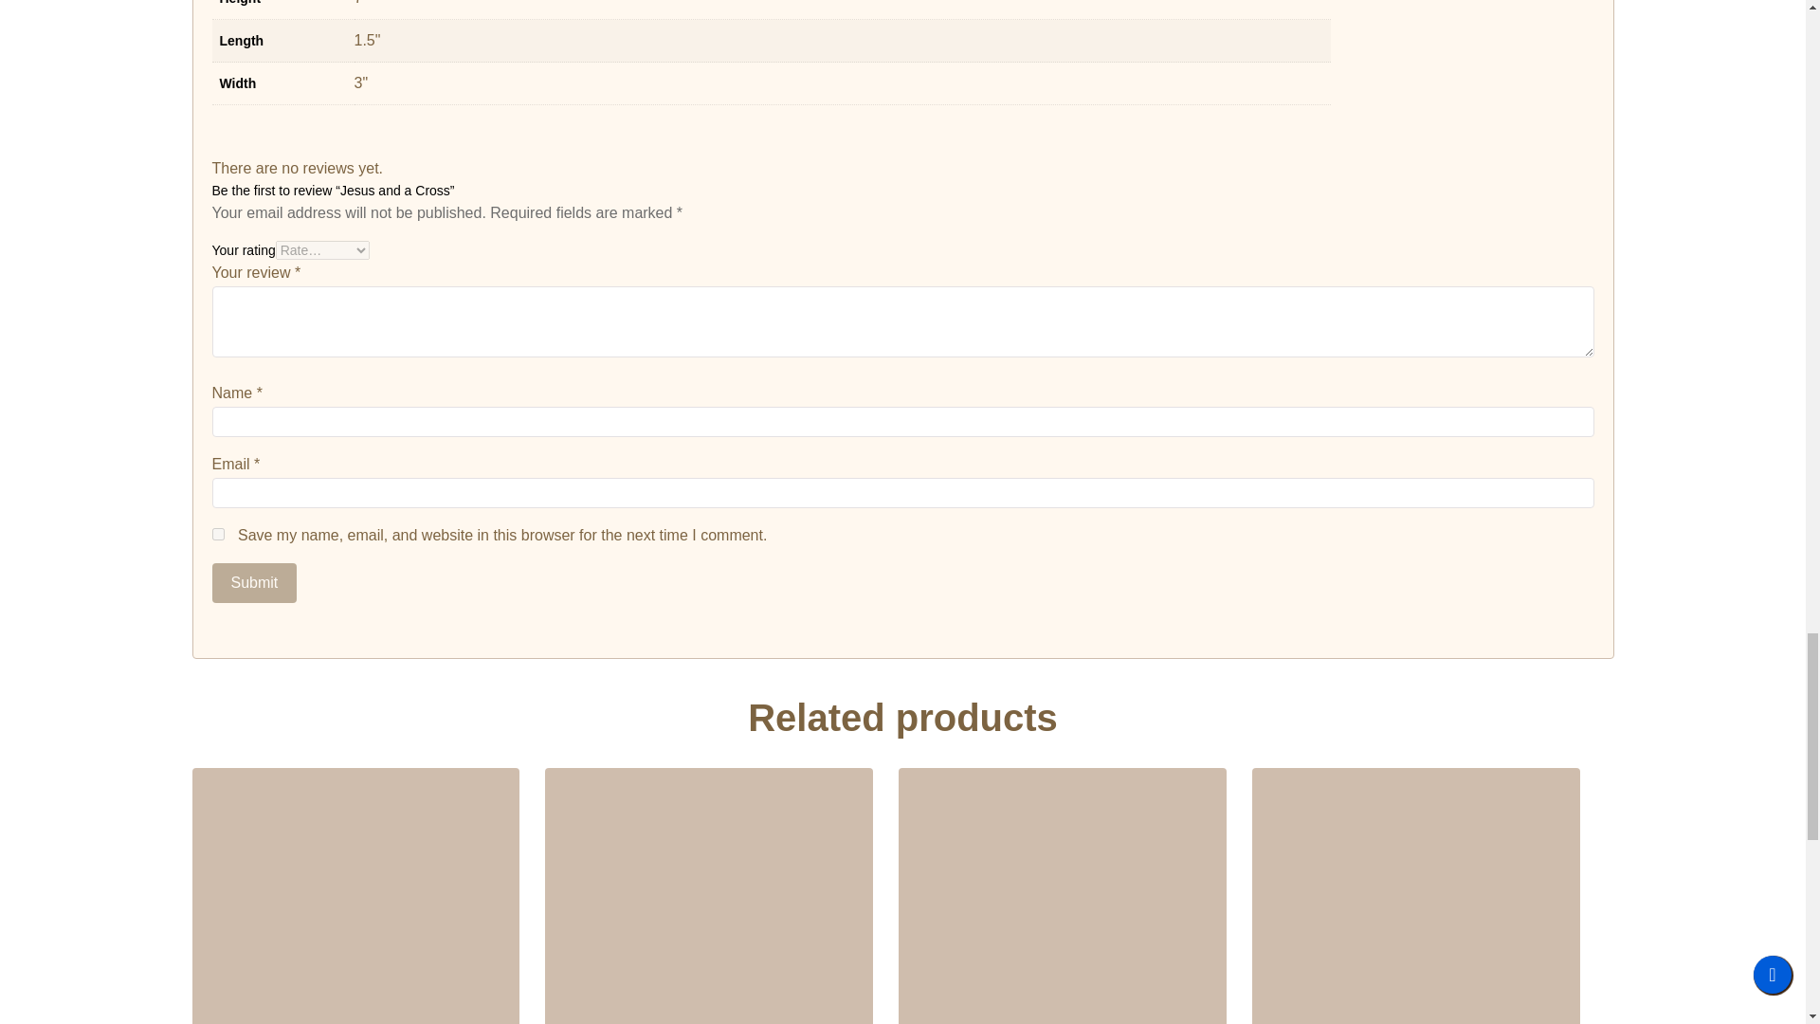 The image size is (1820, 1024). What do you see at coordinates (255, 583) in the screenshot?
I see `Submit` at bounding box center [255, 583].